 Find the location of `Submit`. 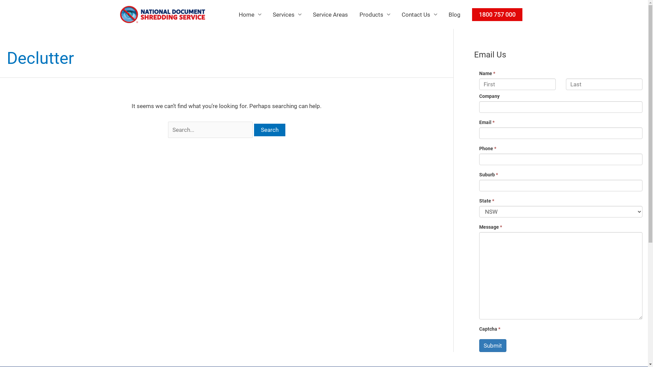

Submit is located at coordinates (492, 346).